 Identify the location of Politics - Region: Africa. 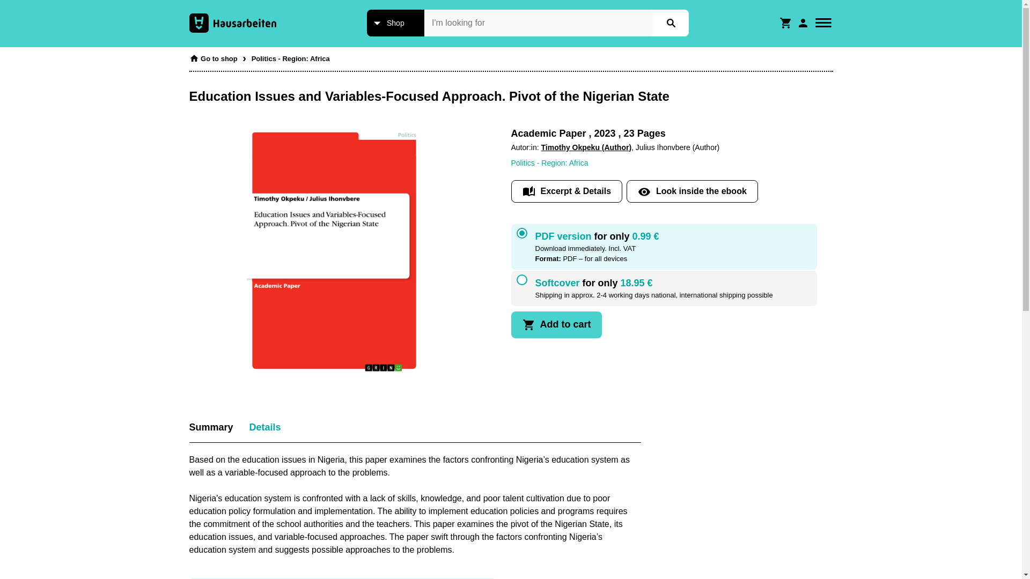
(290, 56).